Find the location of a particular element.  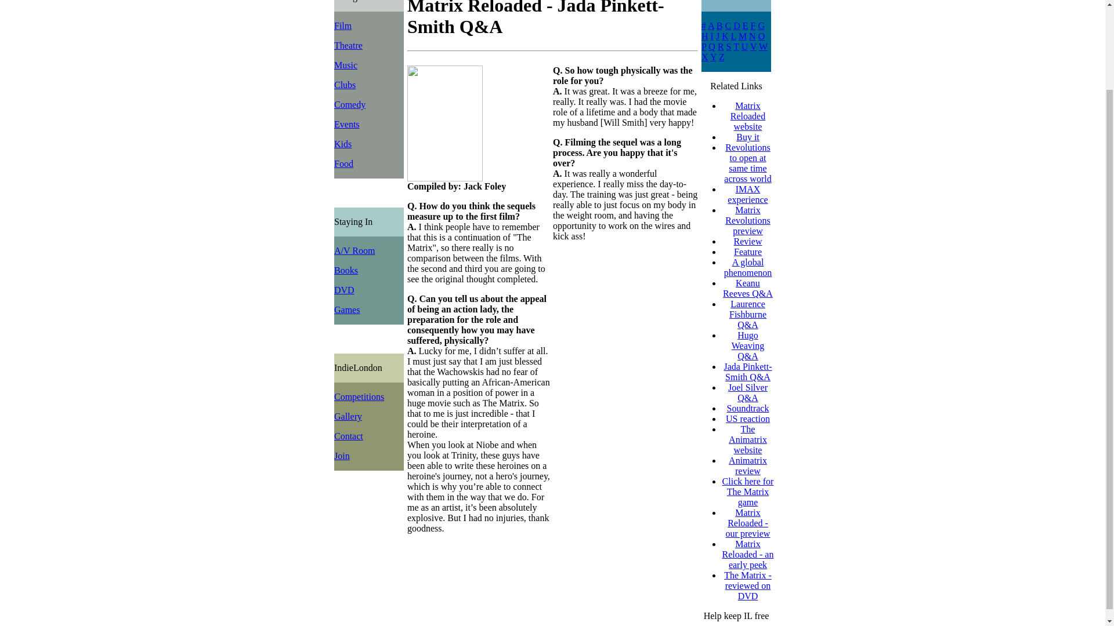

Gallery is located at coordinates (348, 416).